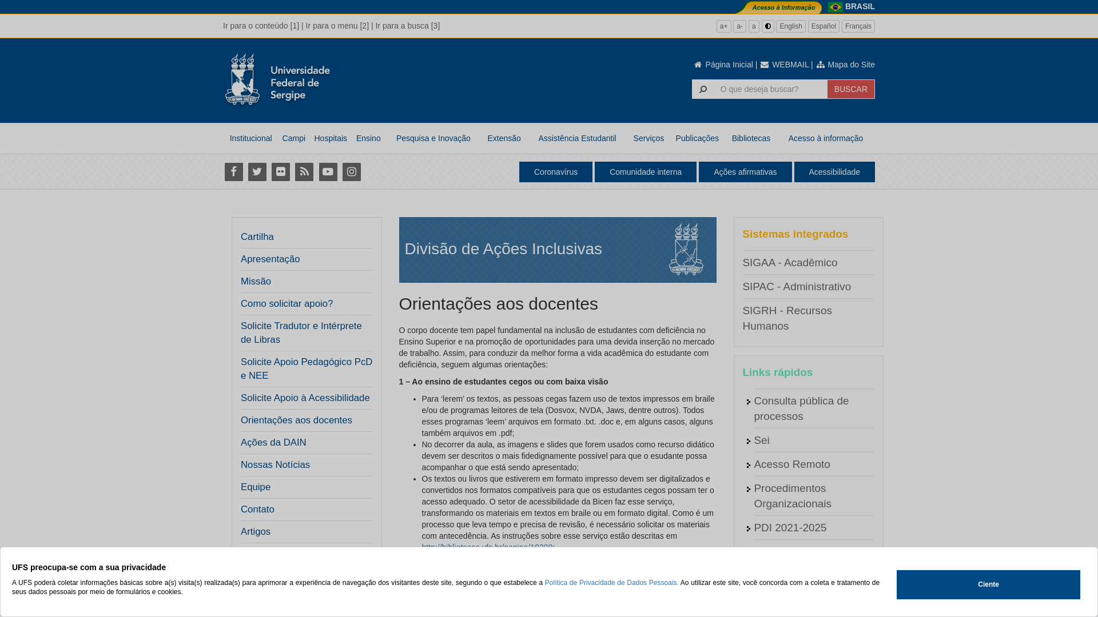  I want to click on Facebook, so click(233, 171).